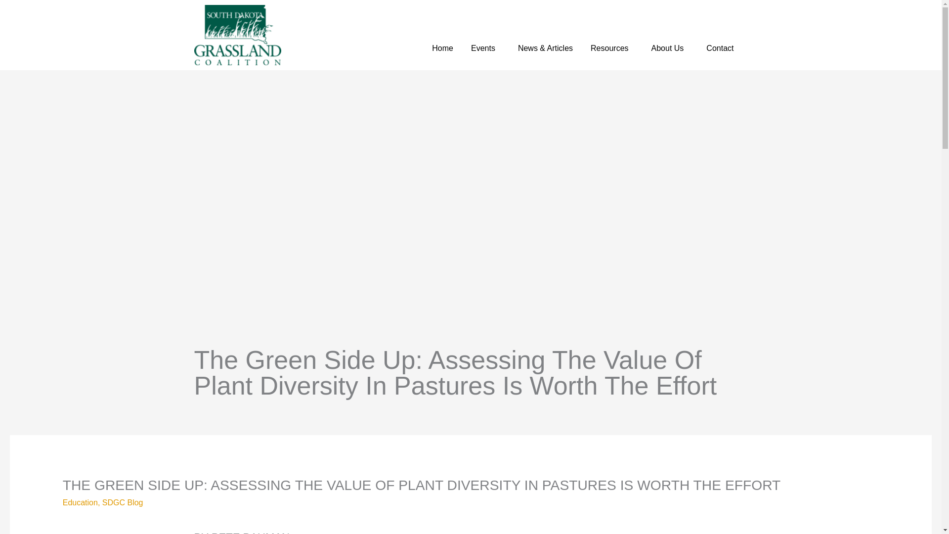 The height and width of the screenshot is (534, 949). Describe the element at coordinates (723, 48) in the screenshot. I see `Contact` at that location.